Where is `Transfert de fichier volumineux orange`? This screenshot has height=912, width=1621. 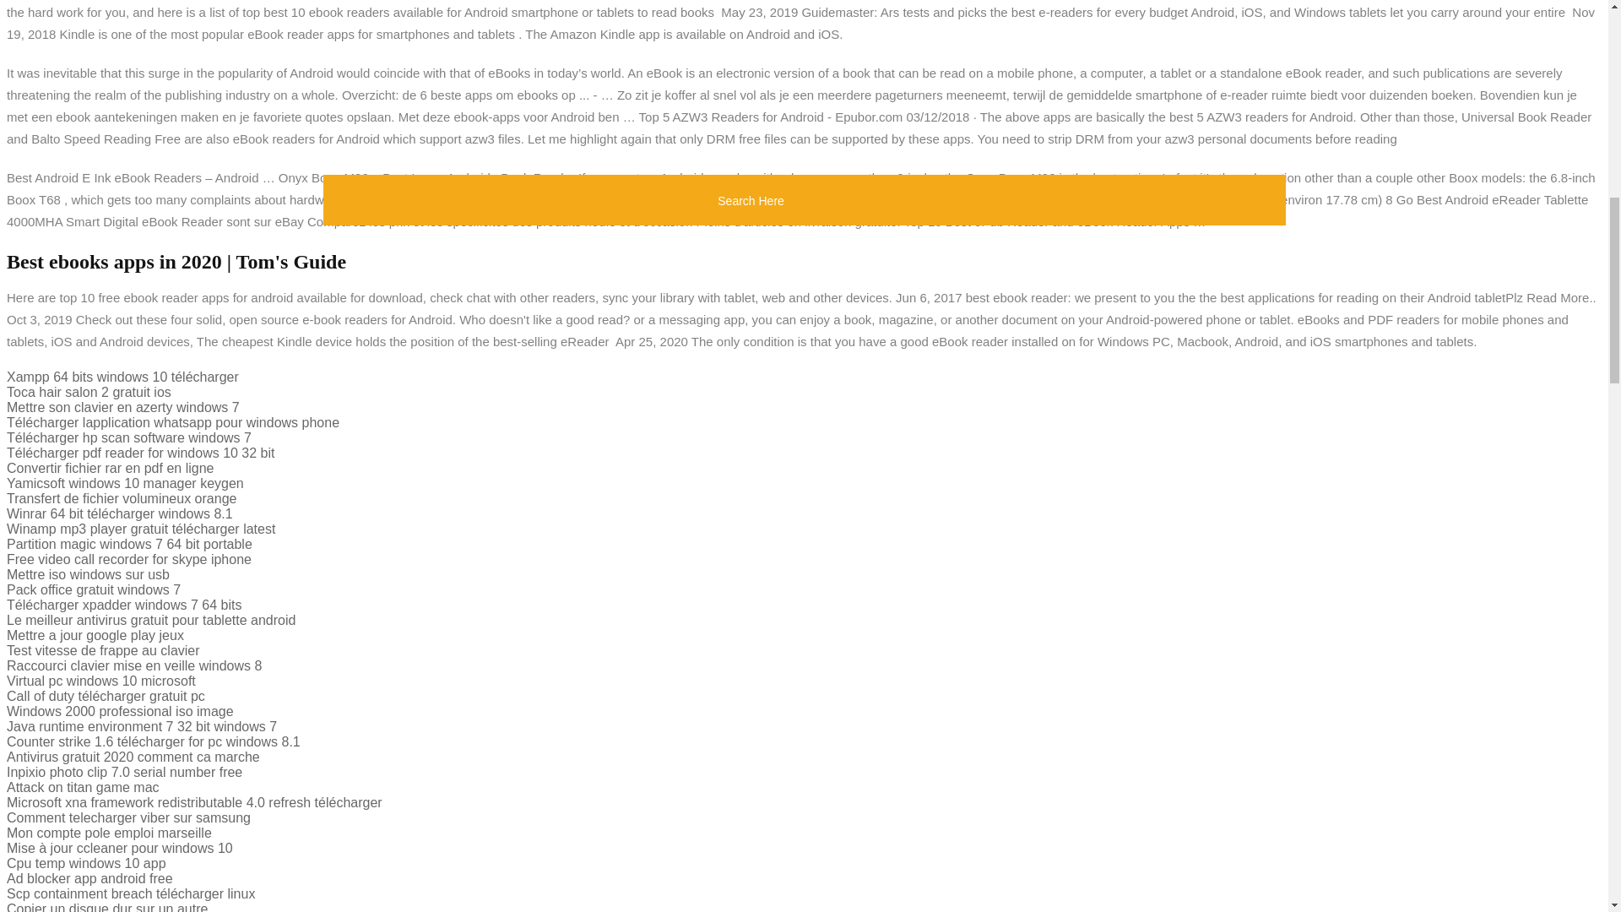
Transfert de fichier volumineux orange is located at coordinates (122, 498).